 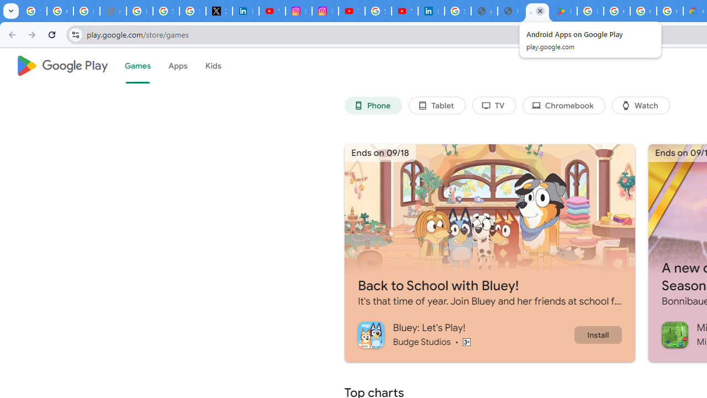 I want to click on User Details, so click(x=510, y=11).